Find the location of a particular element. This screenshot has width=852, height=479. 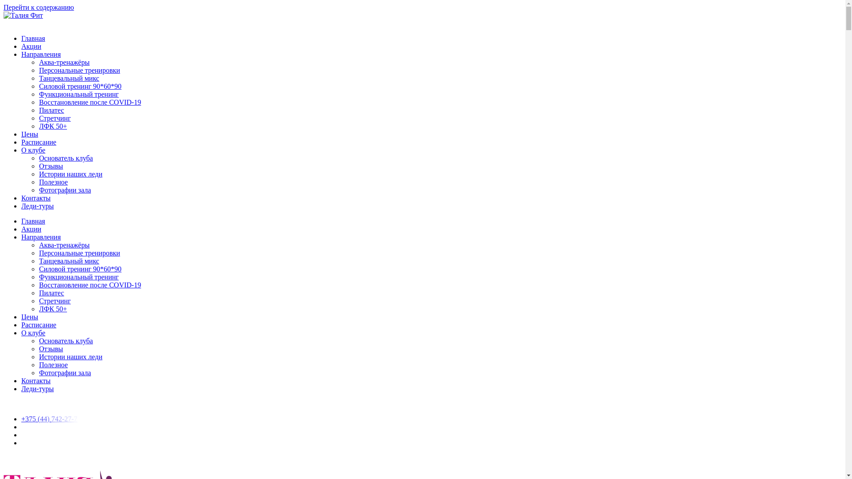

+375 (44) 742-27-7 is located at coordinates (51, 419).